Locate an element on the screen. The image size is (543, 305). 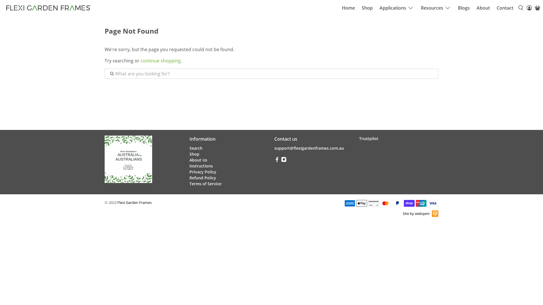
Terms of Service is located at coordinates (205, 184).